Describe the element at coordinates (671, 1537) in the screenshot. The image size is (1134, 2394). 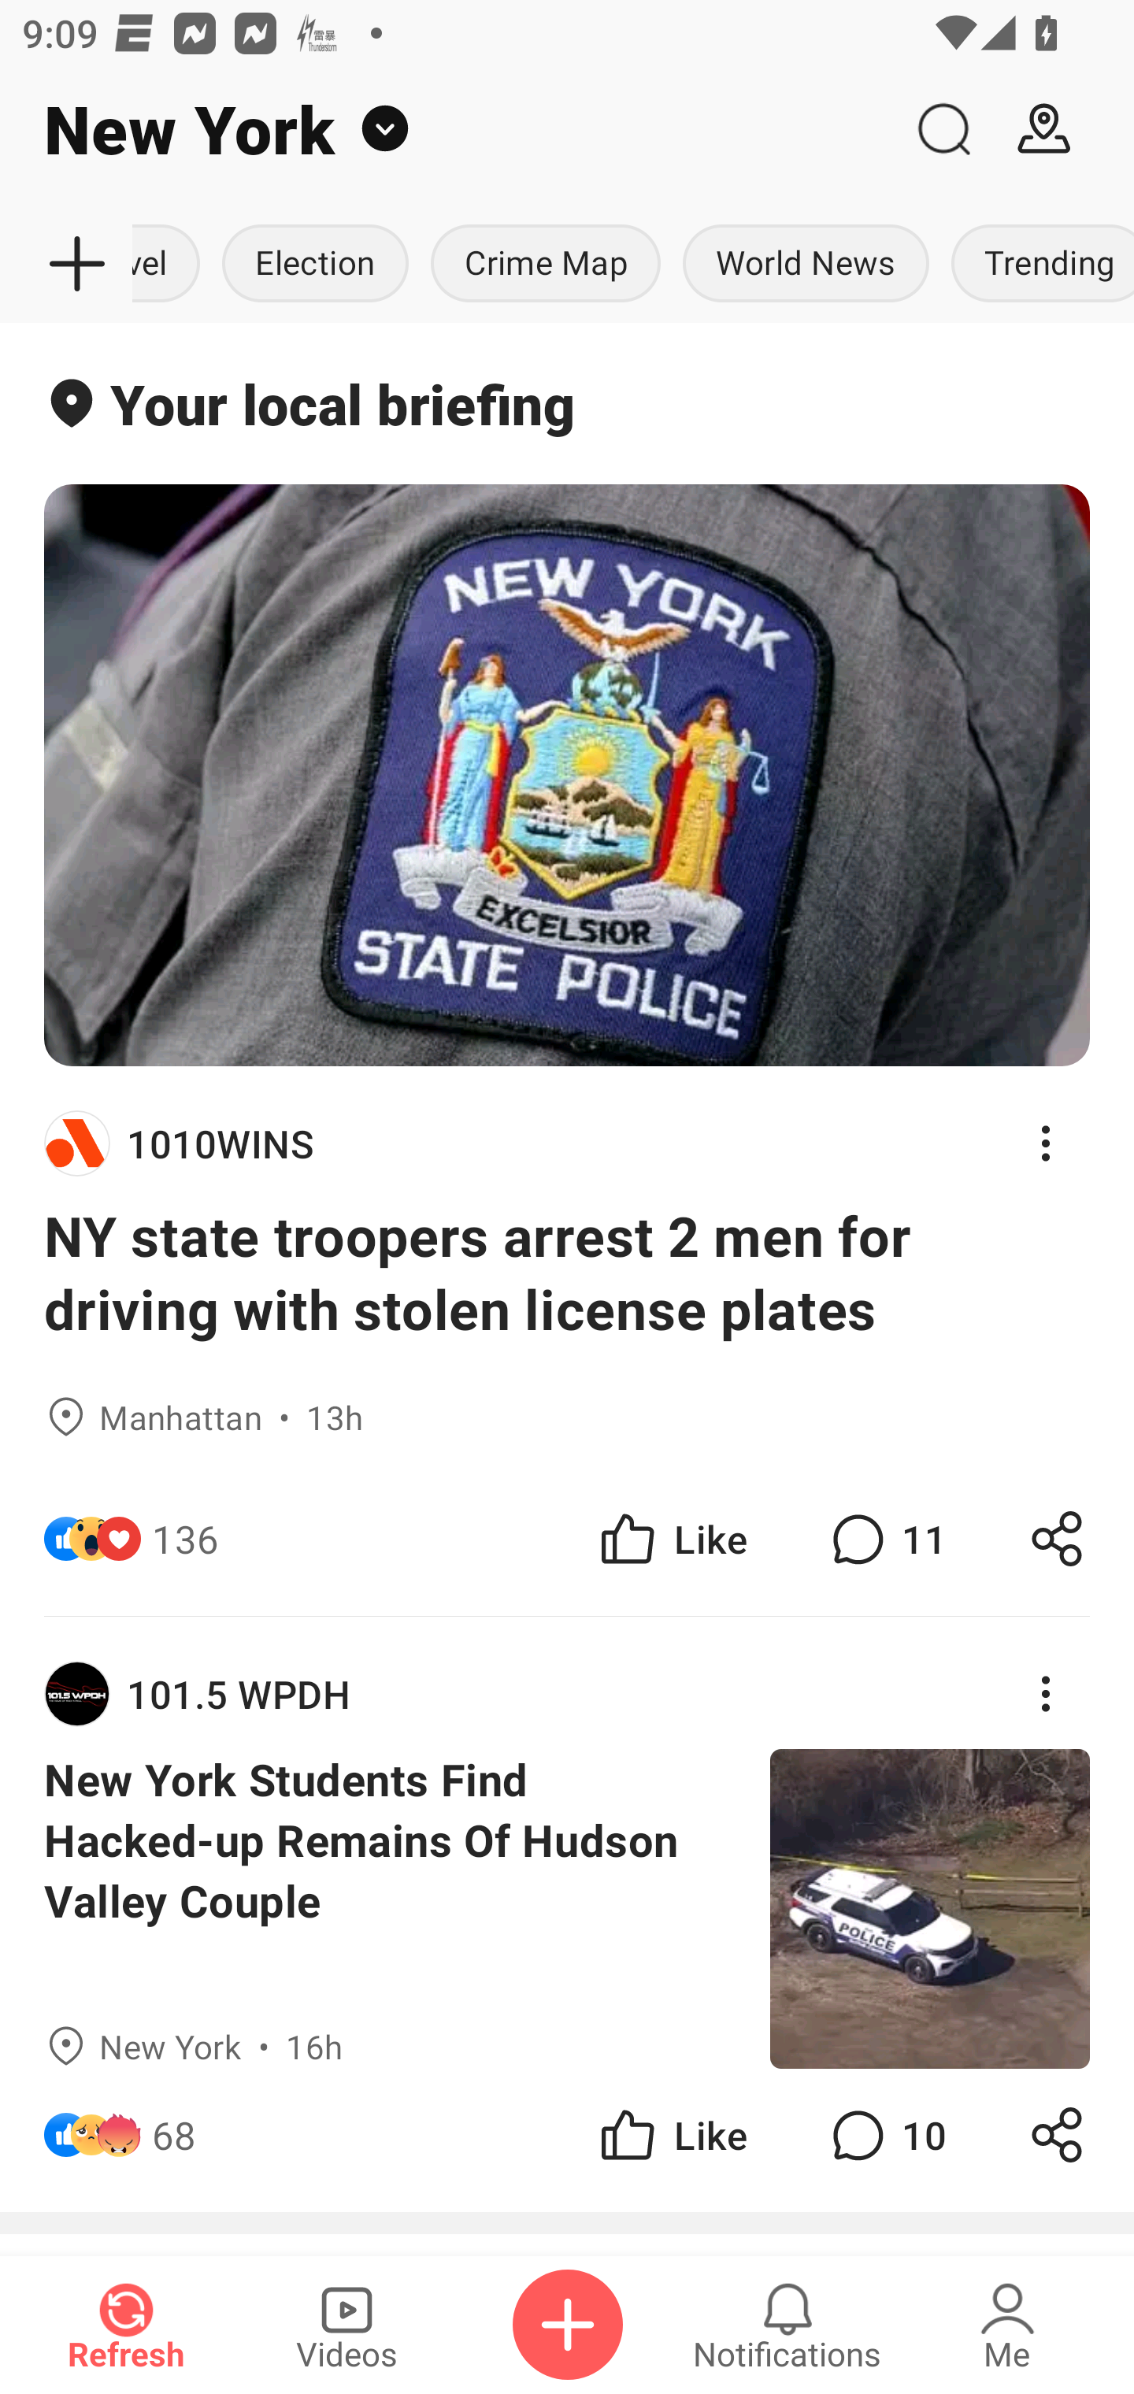
I see `Like` at that location.